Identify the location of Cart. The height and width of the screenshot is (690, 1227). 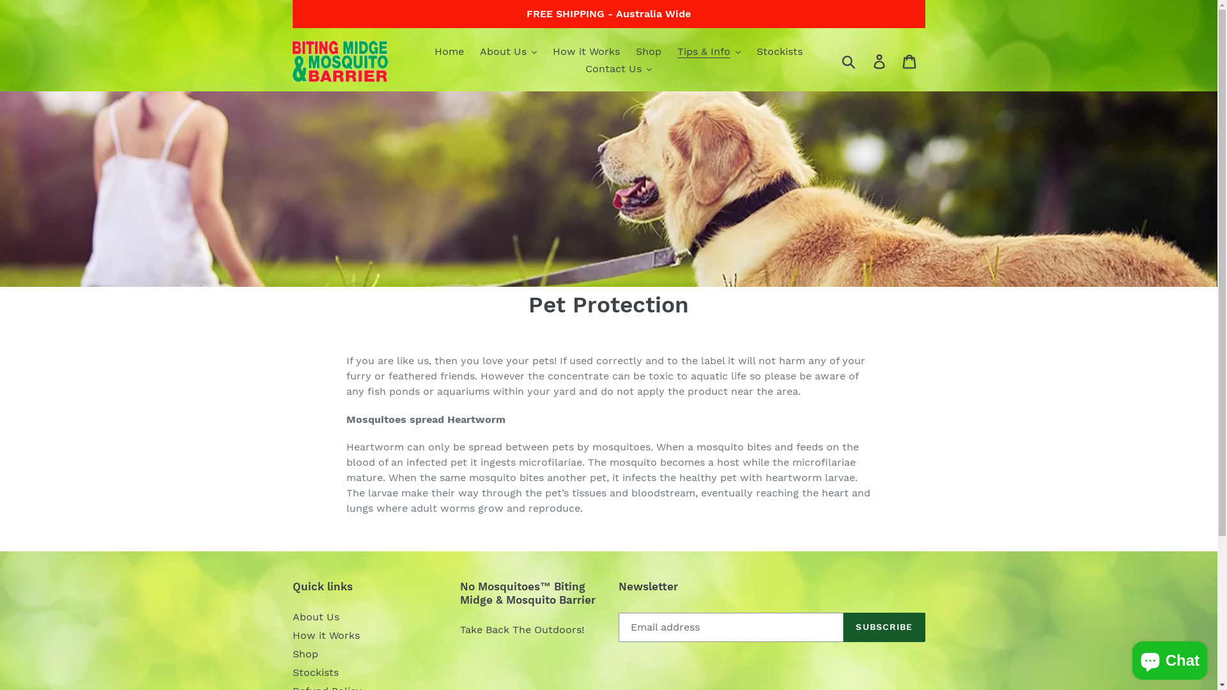
(910, 61).